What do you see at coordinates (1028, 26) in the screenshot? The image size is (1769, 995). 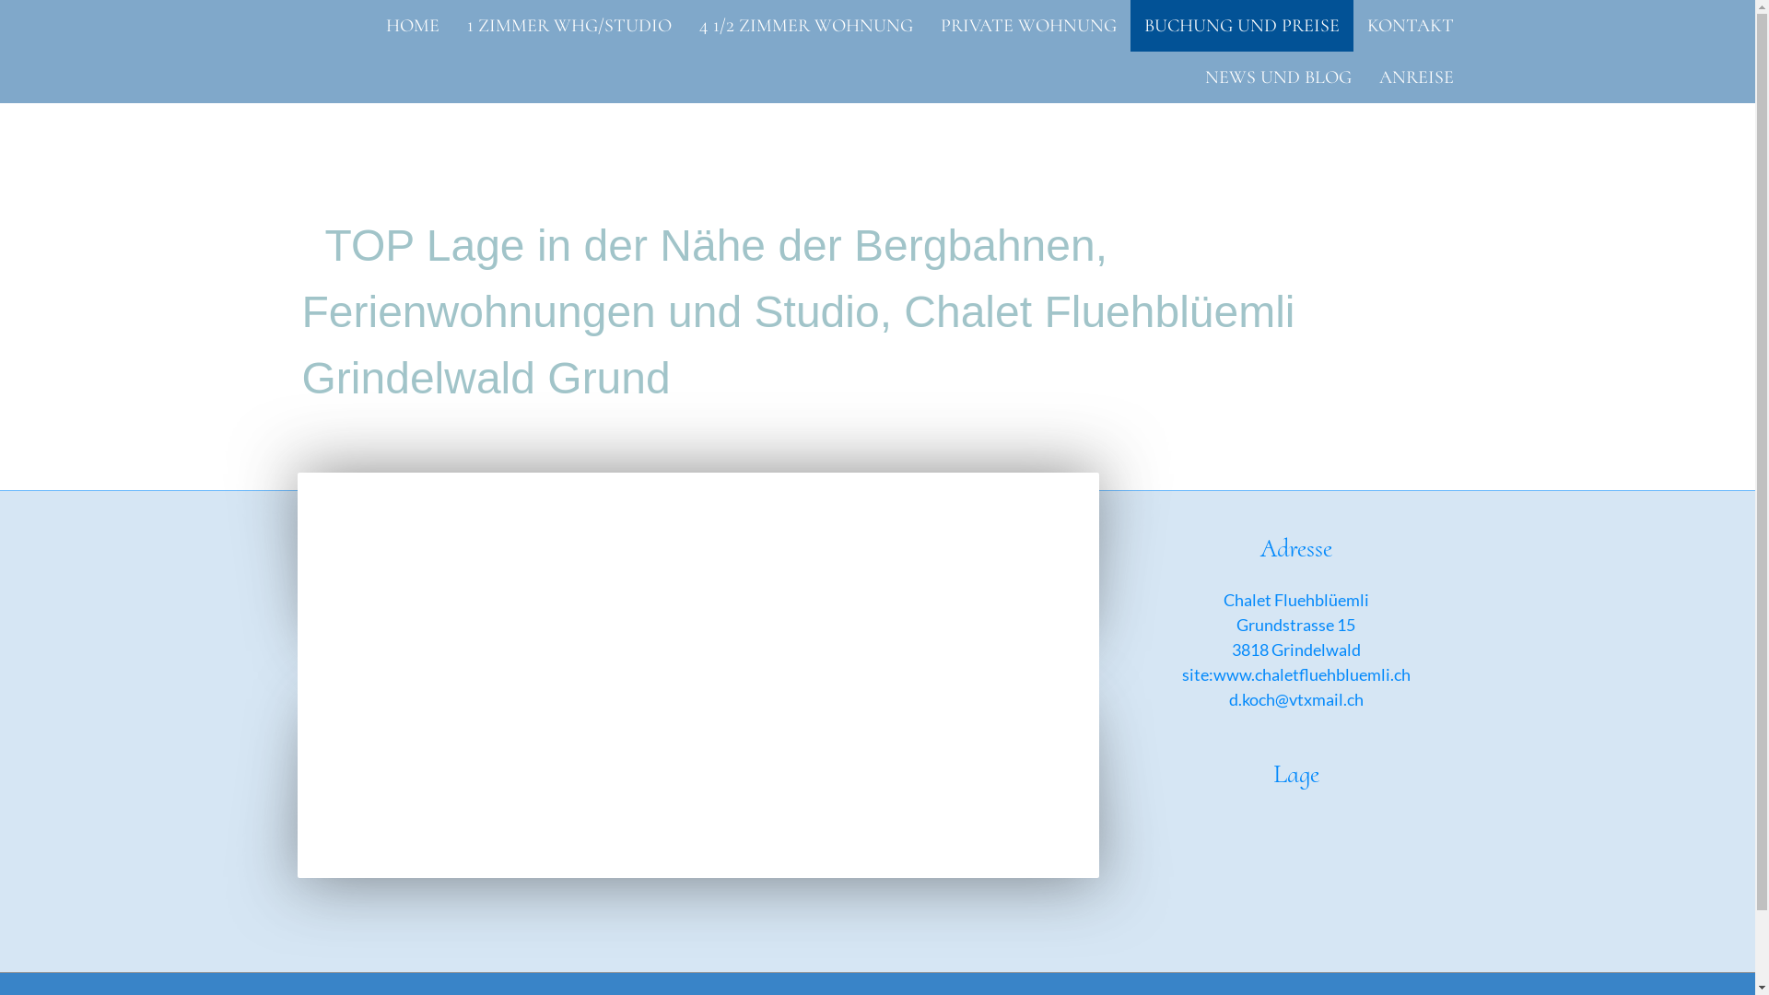 I see `PRIVATE WOHNUNG` at bounding box center [1028, 26].